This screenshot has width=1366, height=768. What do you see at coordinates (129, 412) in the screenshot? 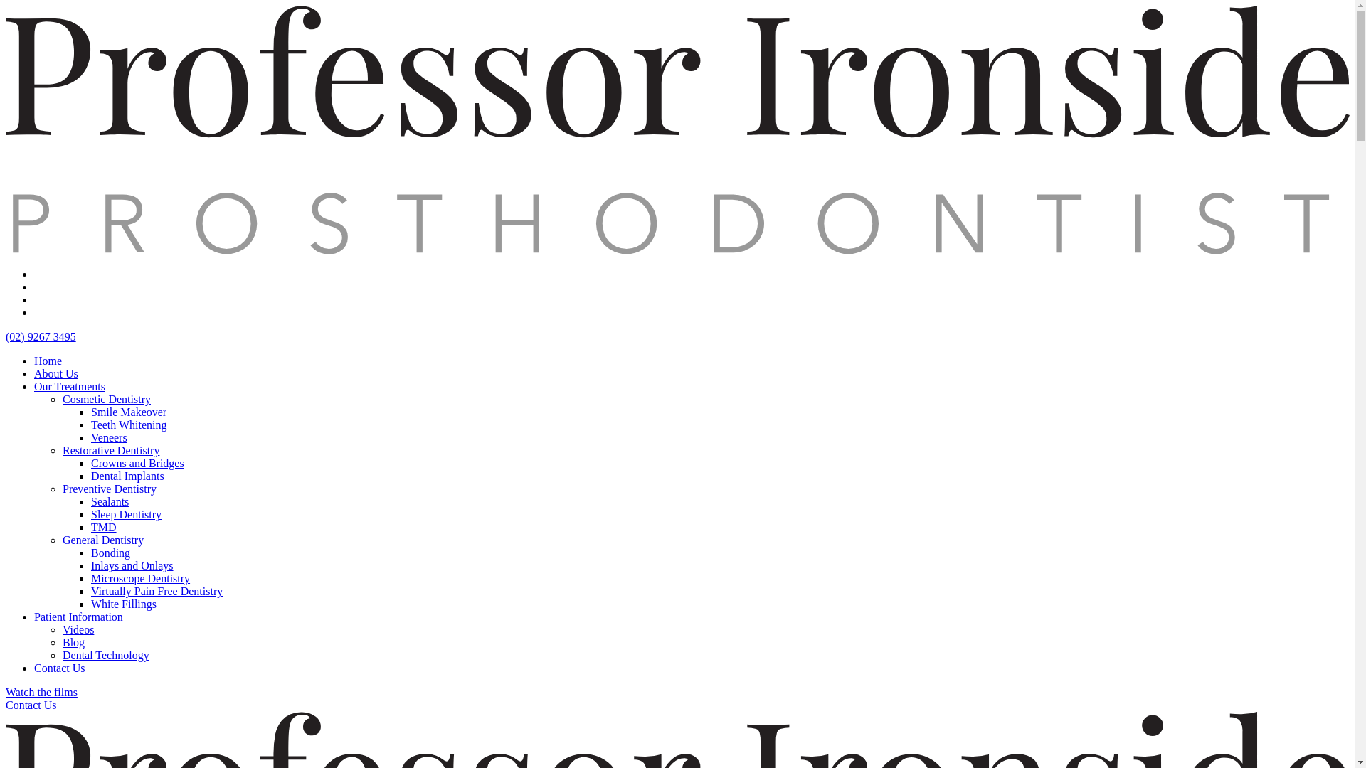
I see `Smile Makeover` at bounding box center [129, 412].